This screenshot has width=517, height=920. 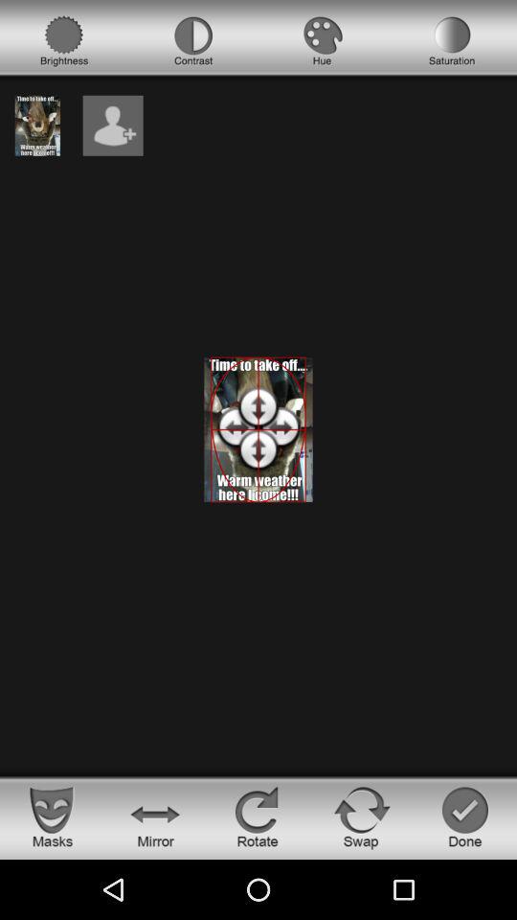 I want to click on open image, so click(x=37, y=125).